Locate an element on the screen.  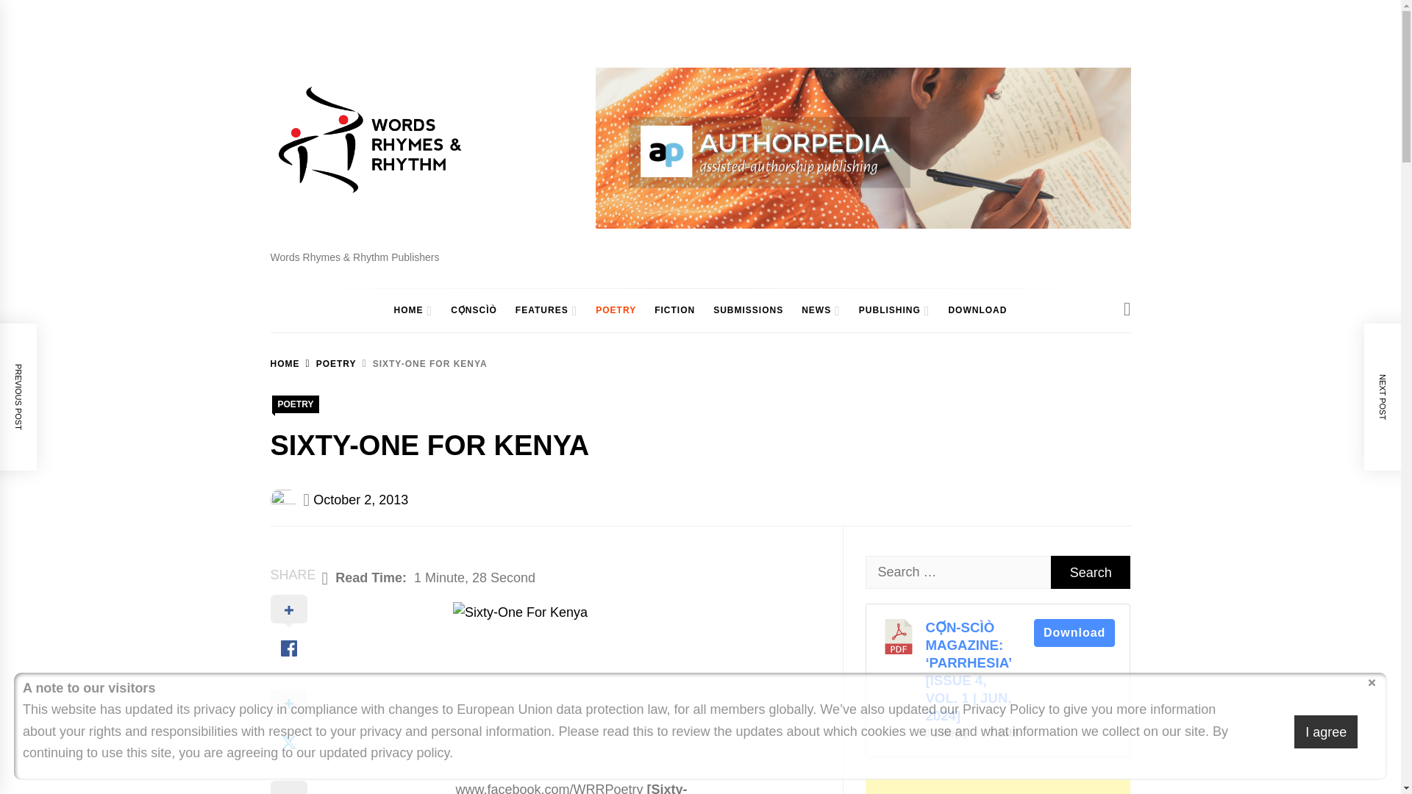
FEATURES is located at coordinates (538, 310).